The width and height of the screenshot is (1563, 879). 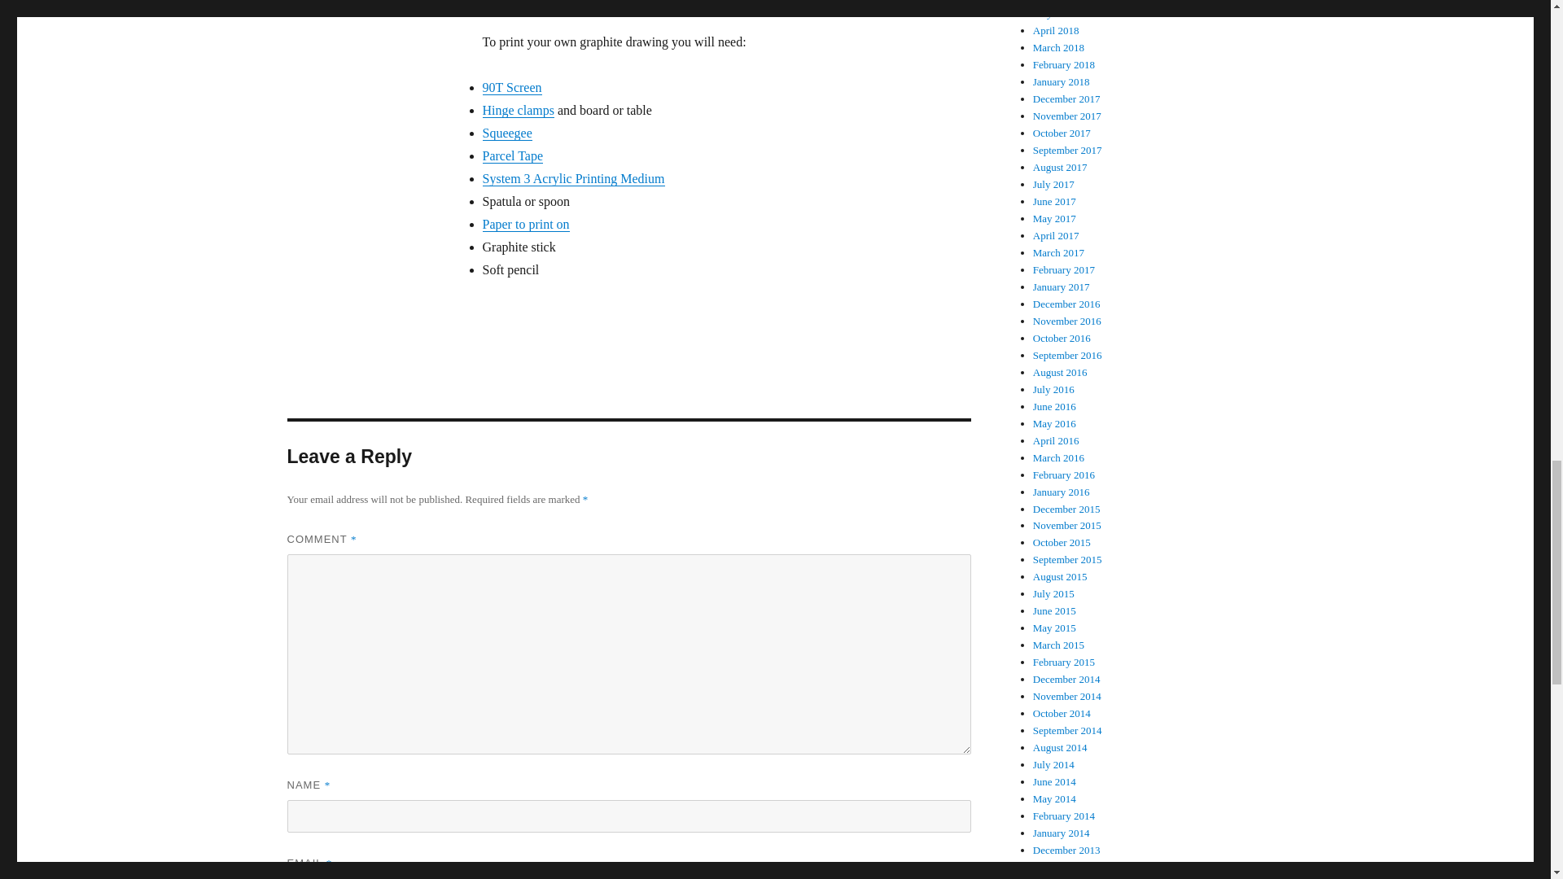 What do you see at coordinates (511, 87) in the screenshot?
I see `90T Screen` at bounding box center [511, 87].